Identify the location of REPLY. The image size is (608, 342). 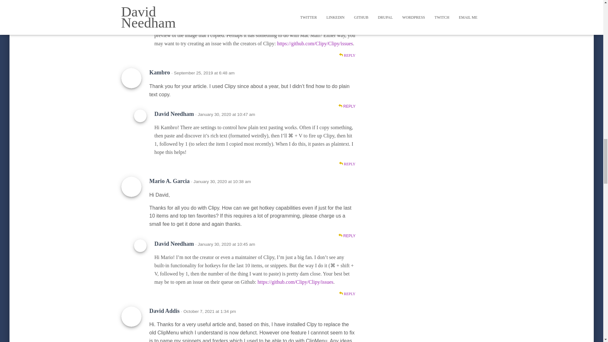
(347, 106).